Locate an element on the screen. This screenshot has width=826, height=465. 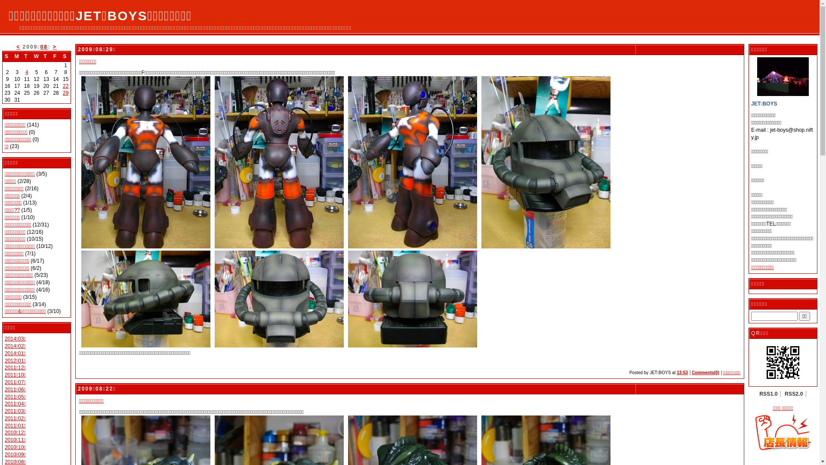
22 is located at coordinates (65, 86).